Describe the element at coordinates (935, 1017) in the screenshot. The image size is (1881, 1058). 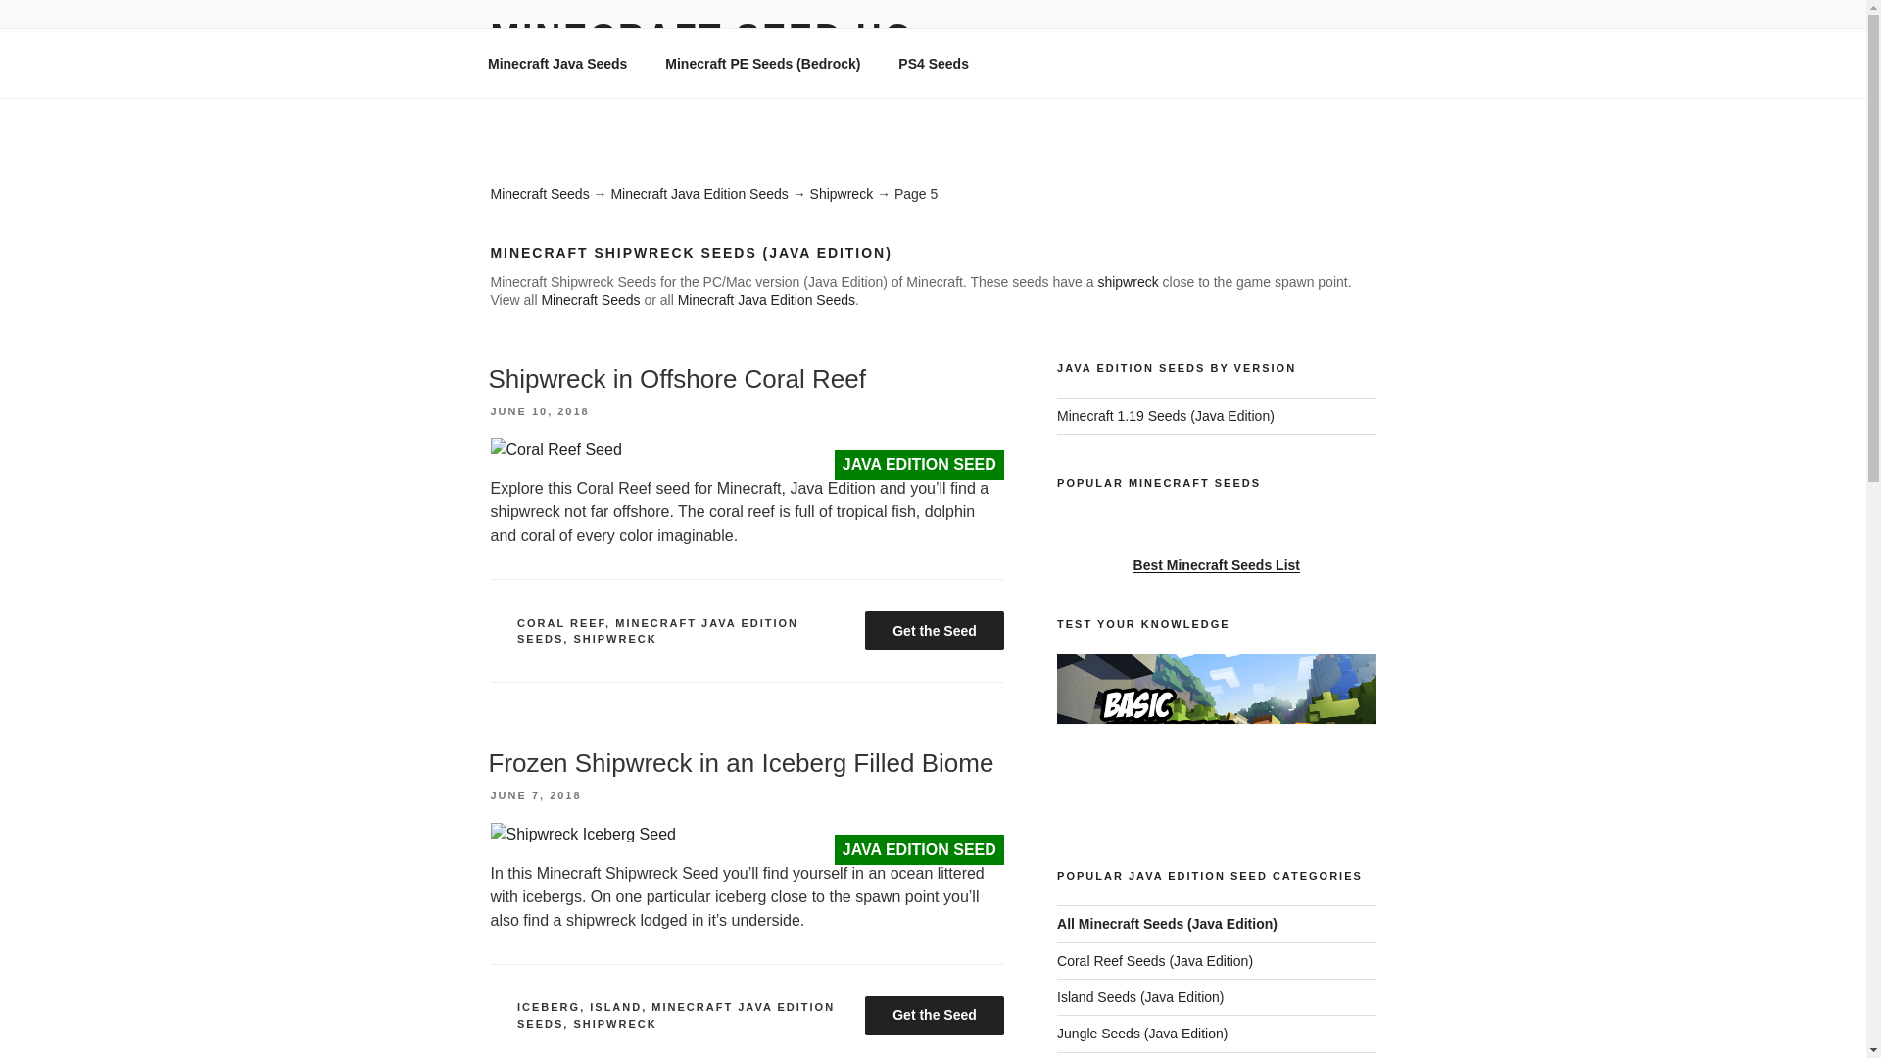
I see `Get the Minecraft Java Edition Seed` at that location.